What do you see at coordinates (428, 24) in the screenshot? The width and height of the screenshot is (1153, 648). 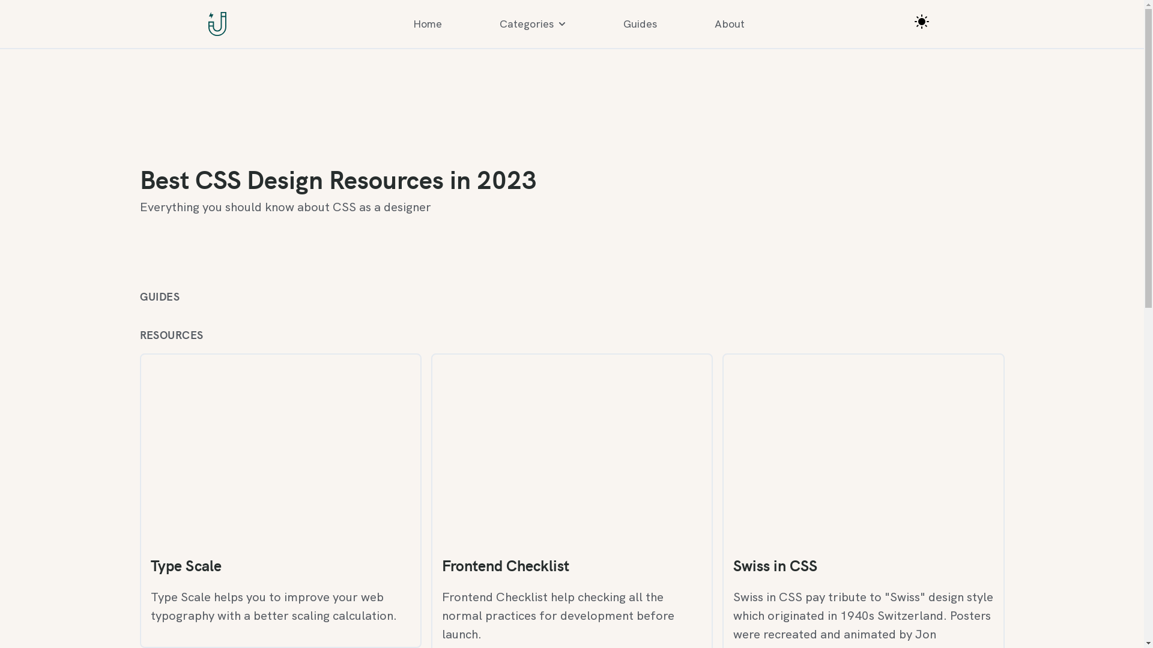 I see `Home` at bounding box center [428, 24].